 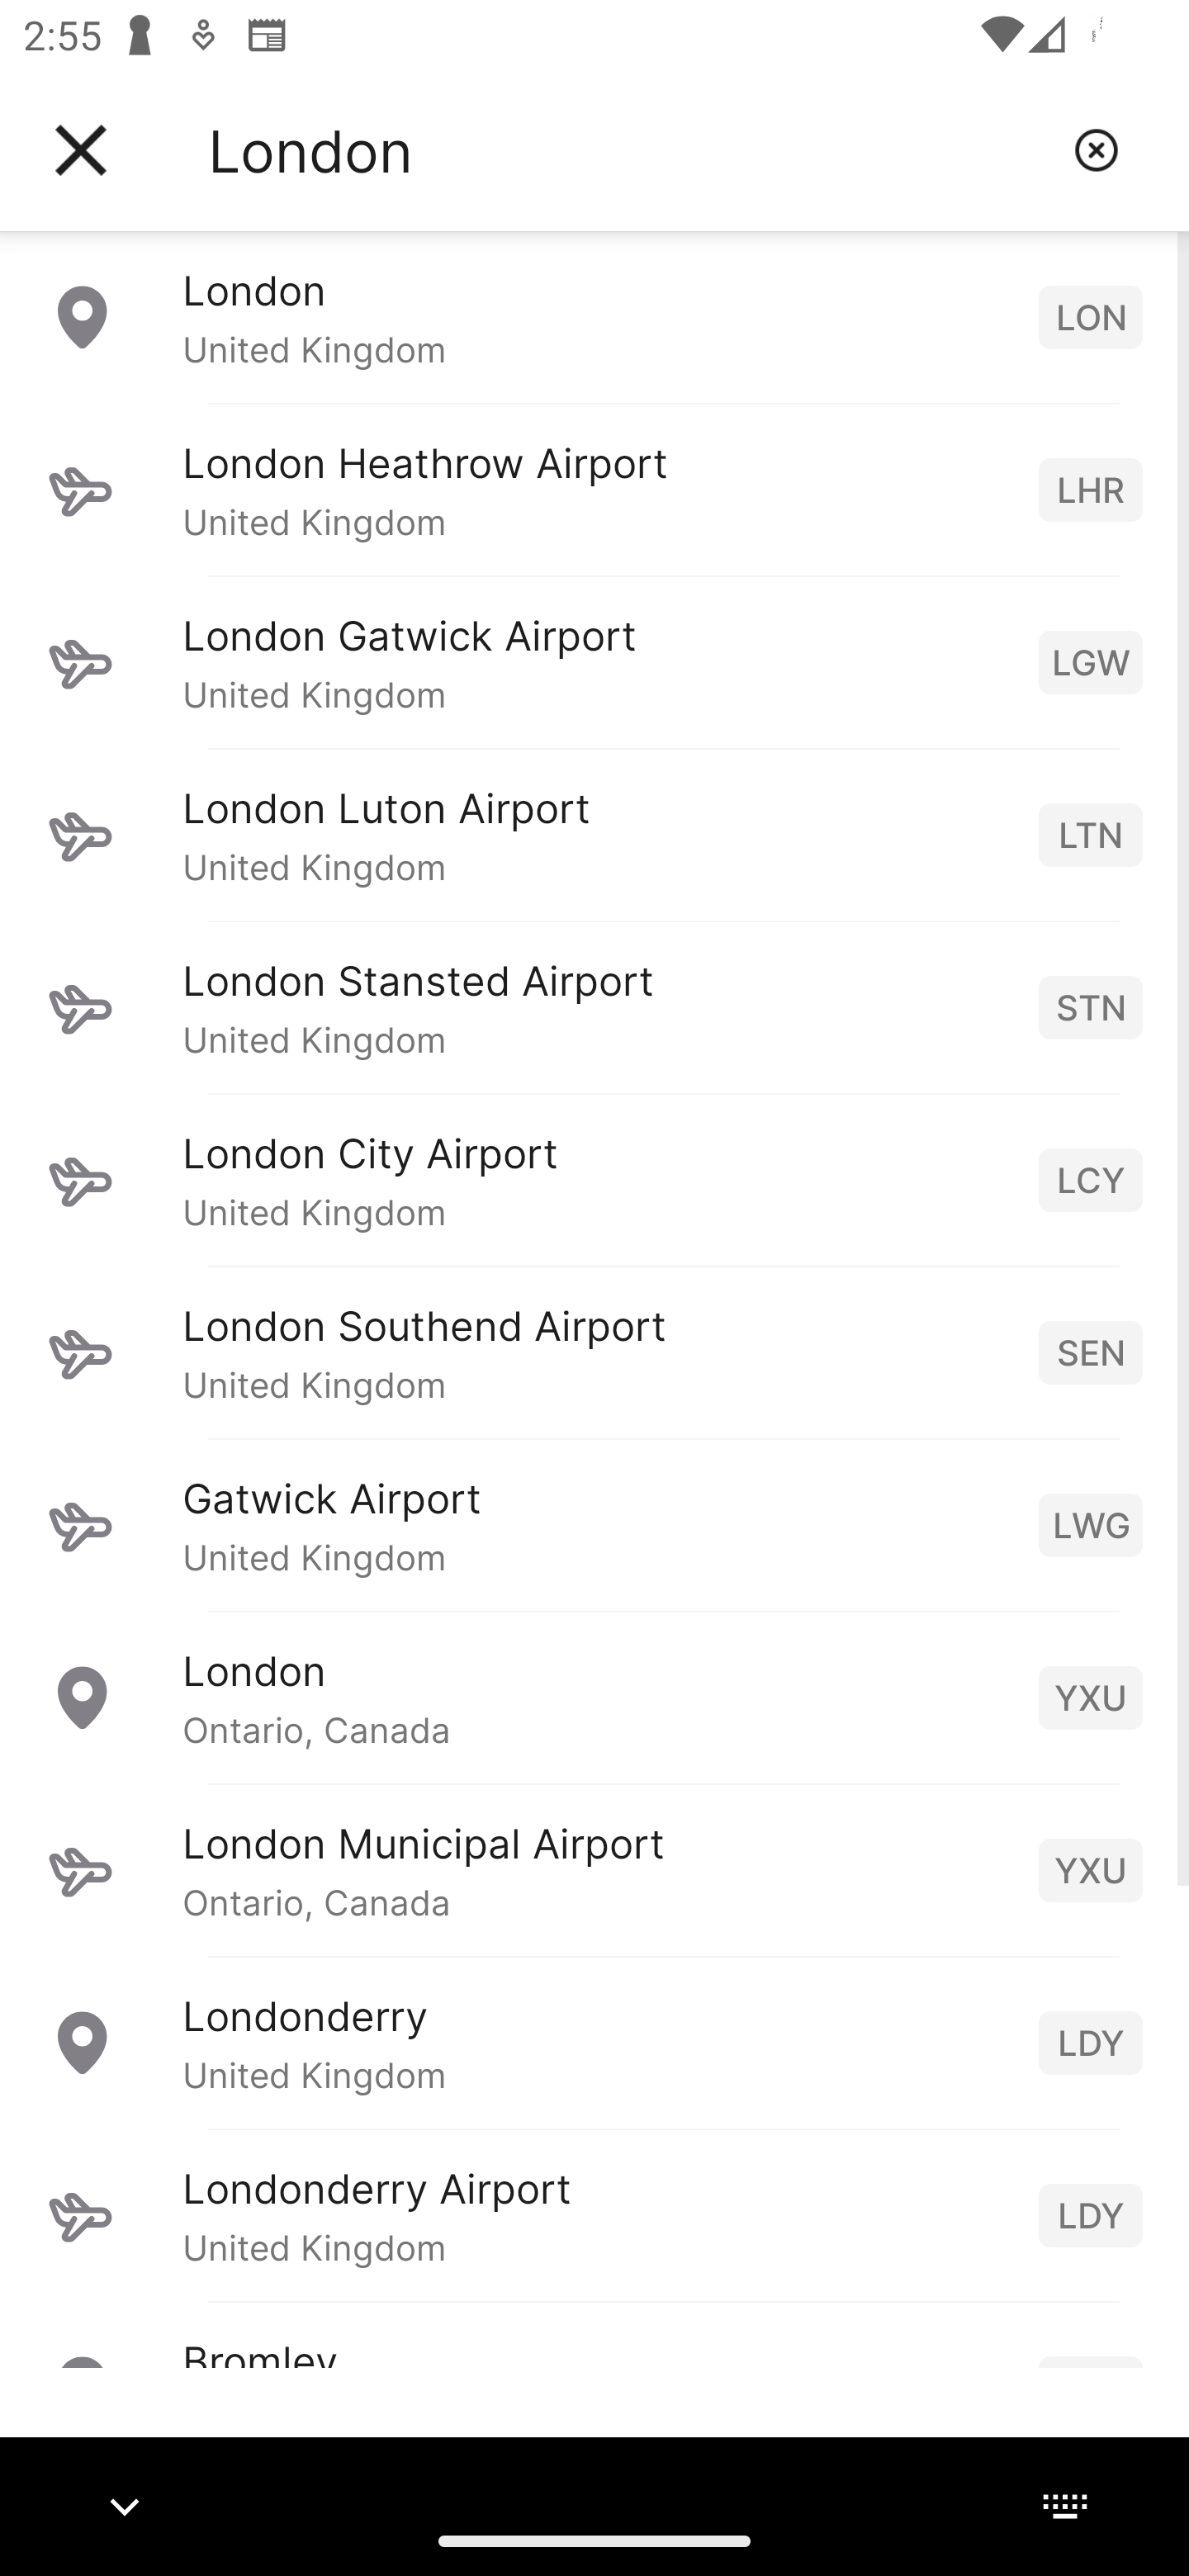 What do you see at coordinates (594, 489) in the screenshot?
I see `London Heathrow Airport United Kingdom LHR` at bounding box center [594, 489].